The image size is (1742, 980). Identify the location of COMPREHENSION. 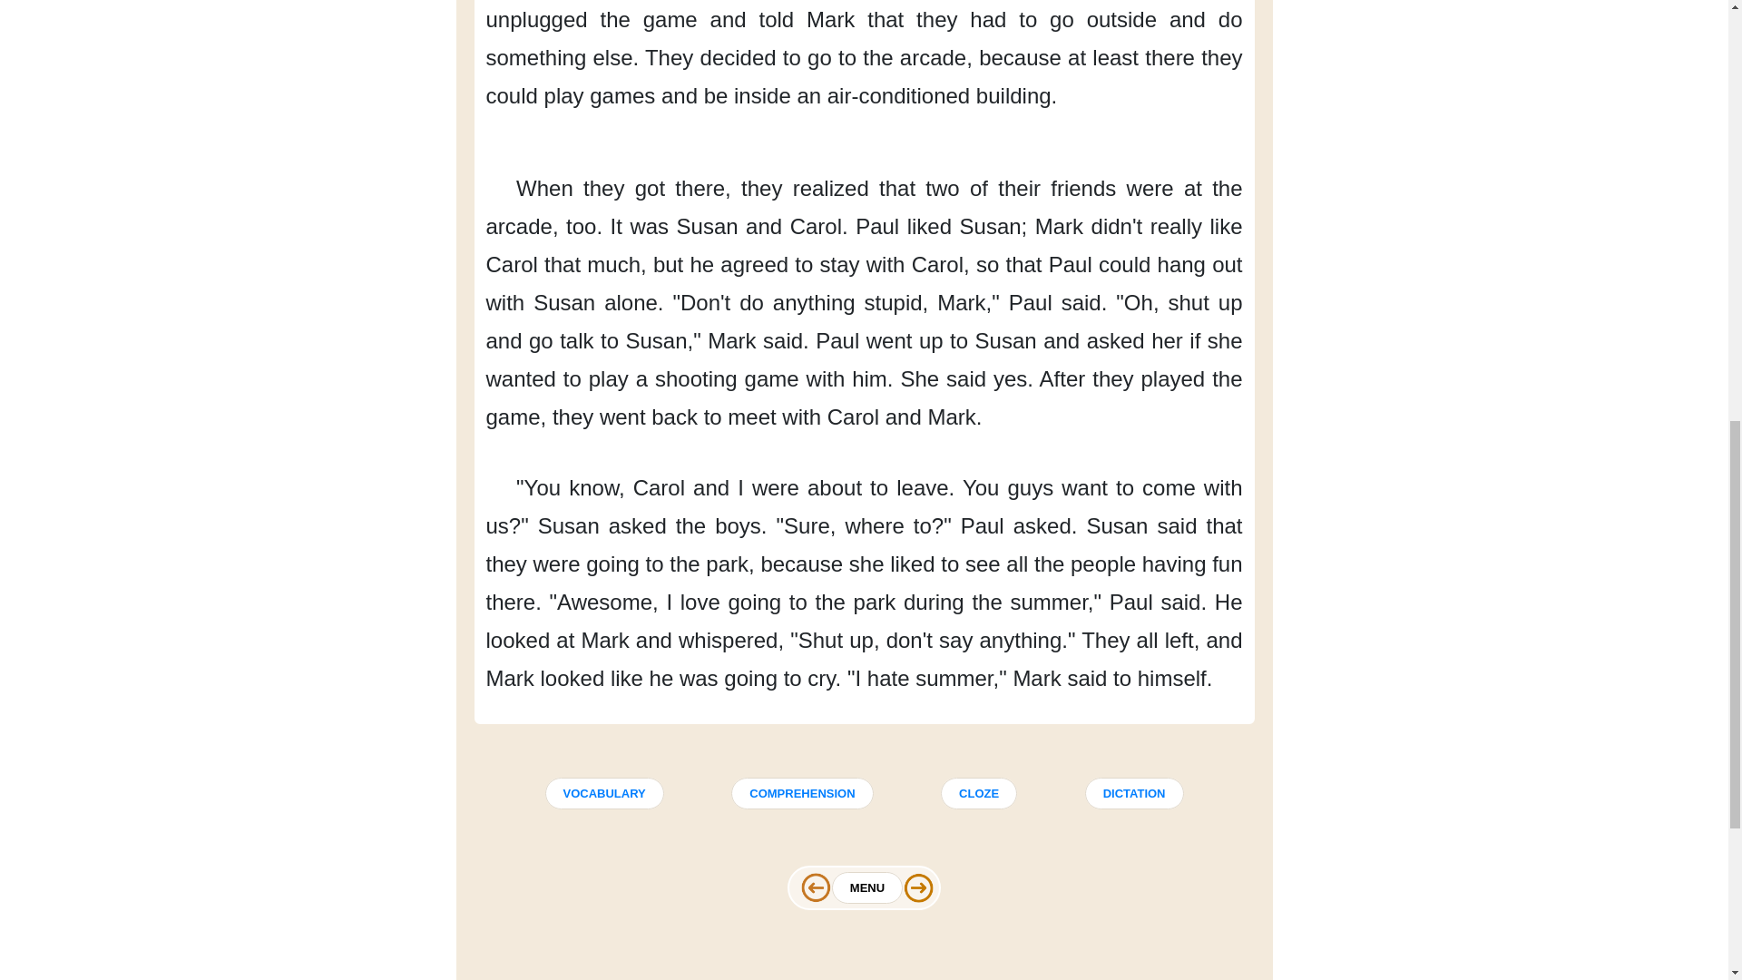
(802, 792).